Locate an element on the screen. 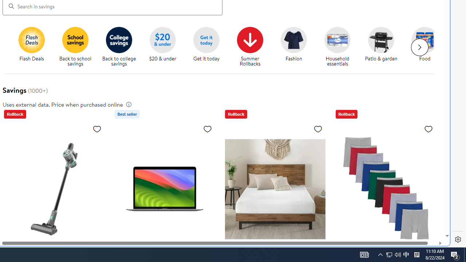 The image size is (466, 262). Flash Deals is located at coordinates (34, 47).